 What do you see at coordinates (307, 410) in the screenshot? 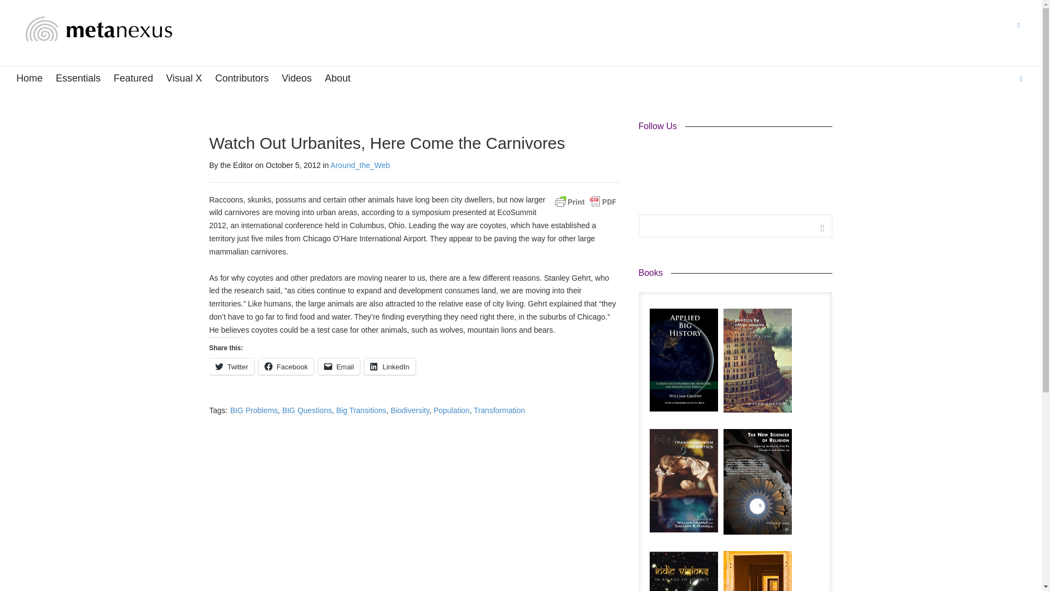
I see `BIG Questions` at bounding box center [307, 410].